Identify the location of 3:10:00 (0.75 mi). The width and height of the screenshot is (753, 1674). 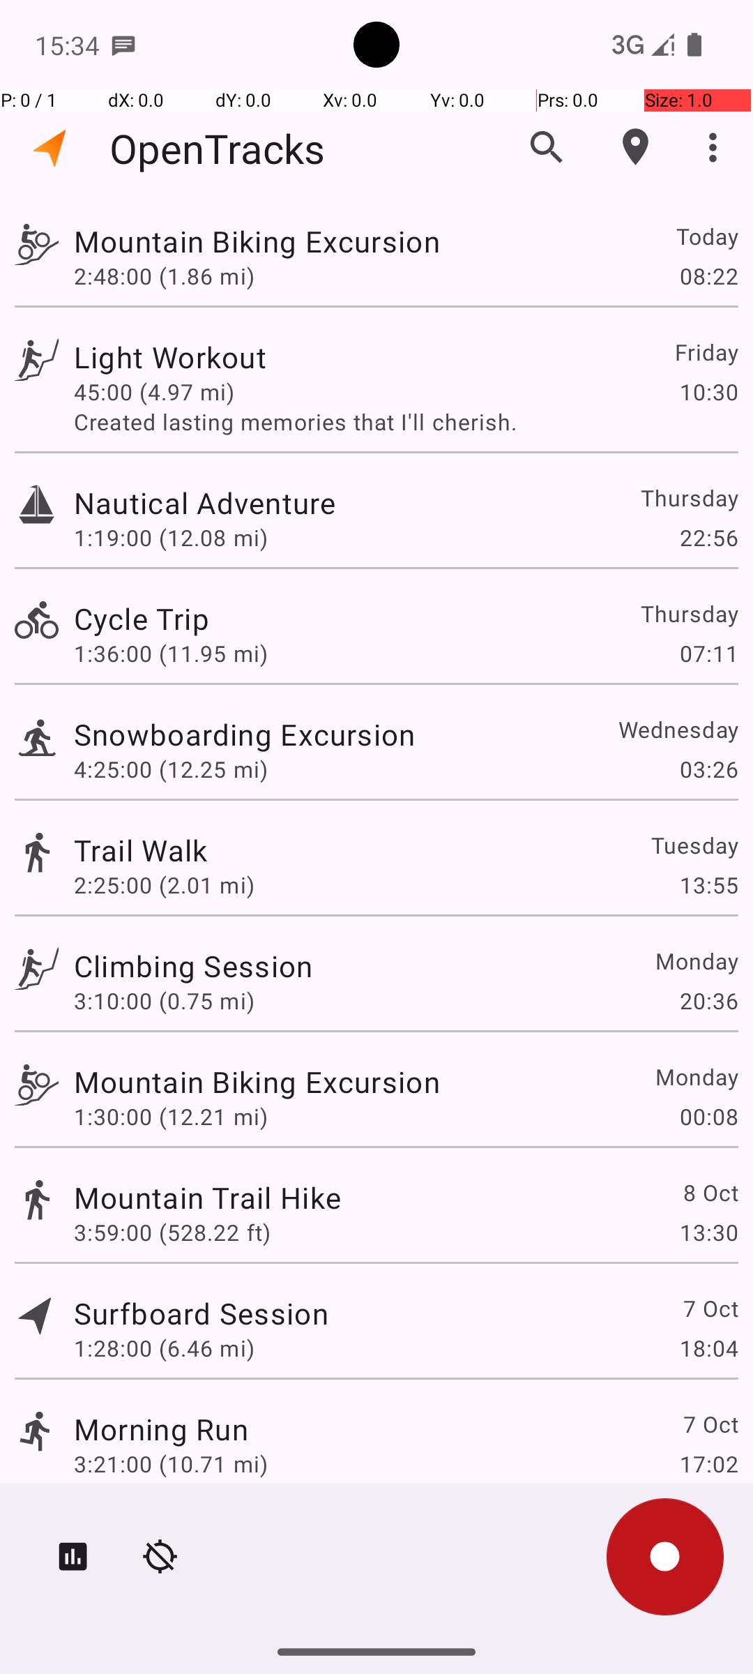
(165, 1000).